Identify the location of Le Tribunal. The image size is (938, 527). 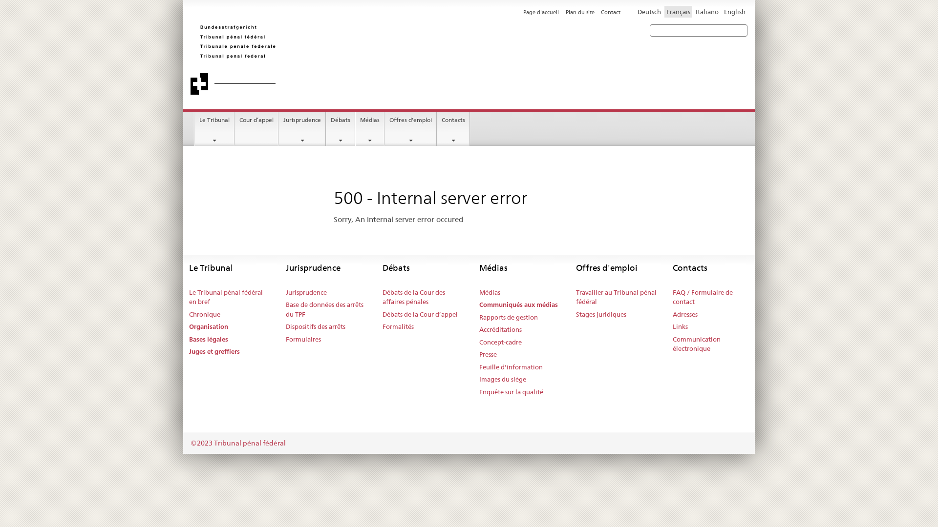
(214, 129).